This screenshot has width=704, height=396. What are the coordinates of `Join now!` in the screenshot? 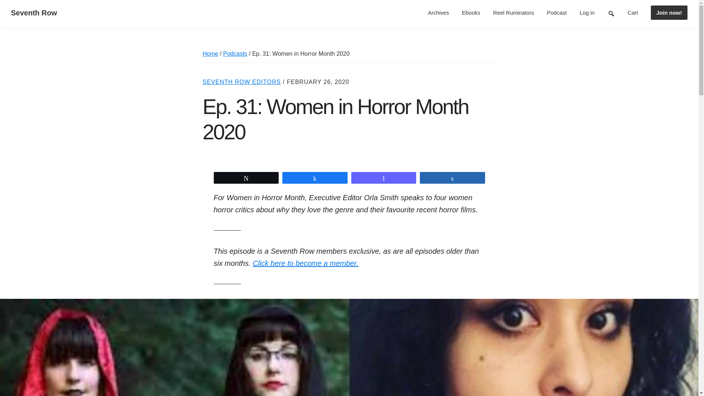 It's located at (669, 12).